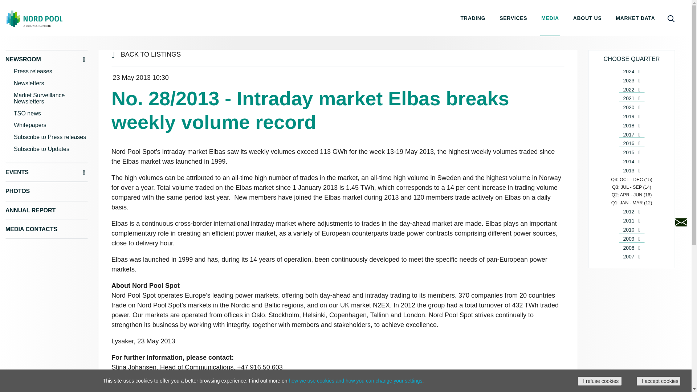 The width and height of the screenshot is (697, 392). What do you see at coordinates (600, 381) in the screenshot?
I see `I refuse cookies` at bounding box center [600, 381].